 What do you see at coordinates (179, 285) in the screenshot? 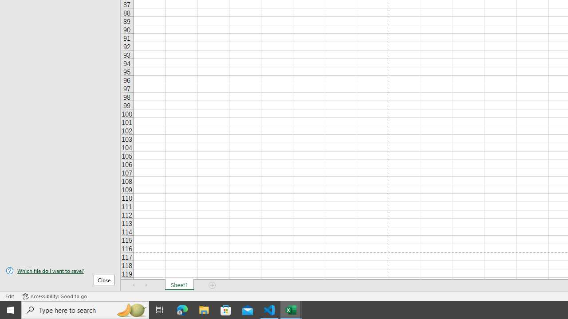
I see `Sheet1` at bounding box center [179, 285].